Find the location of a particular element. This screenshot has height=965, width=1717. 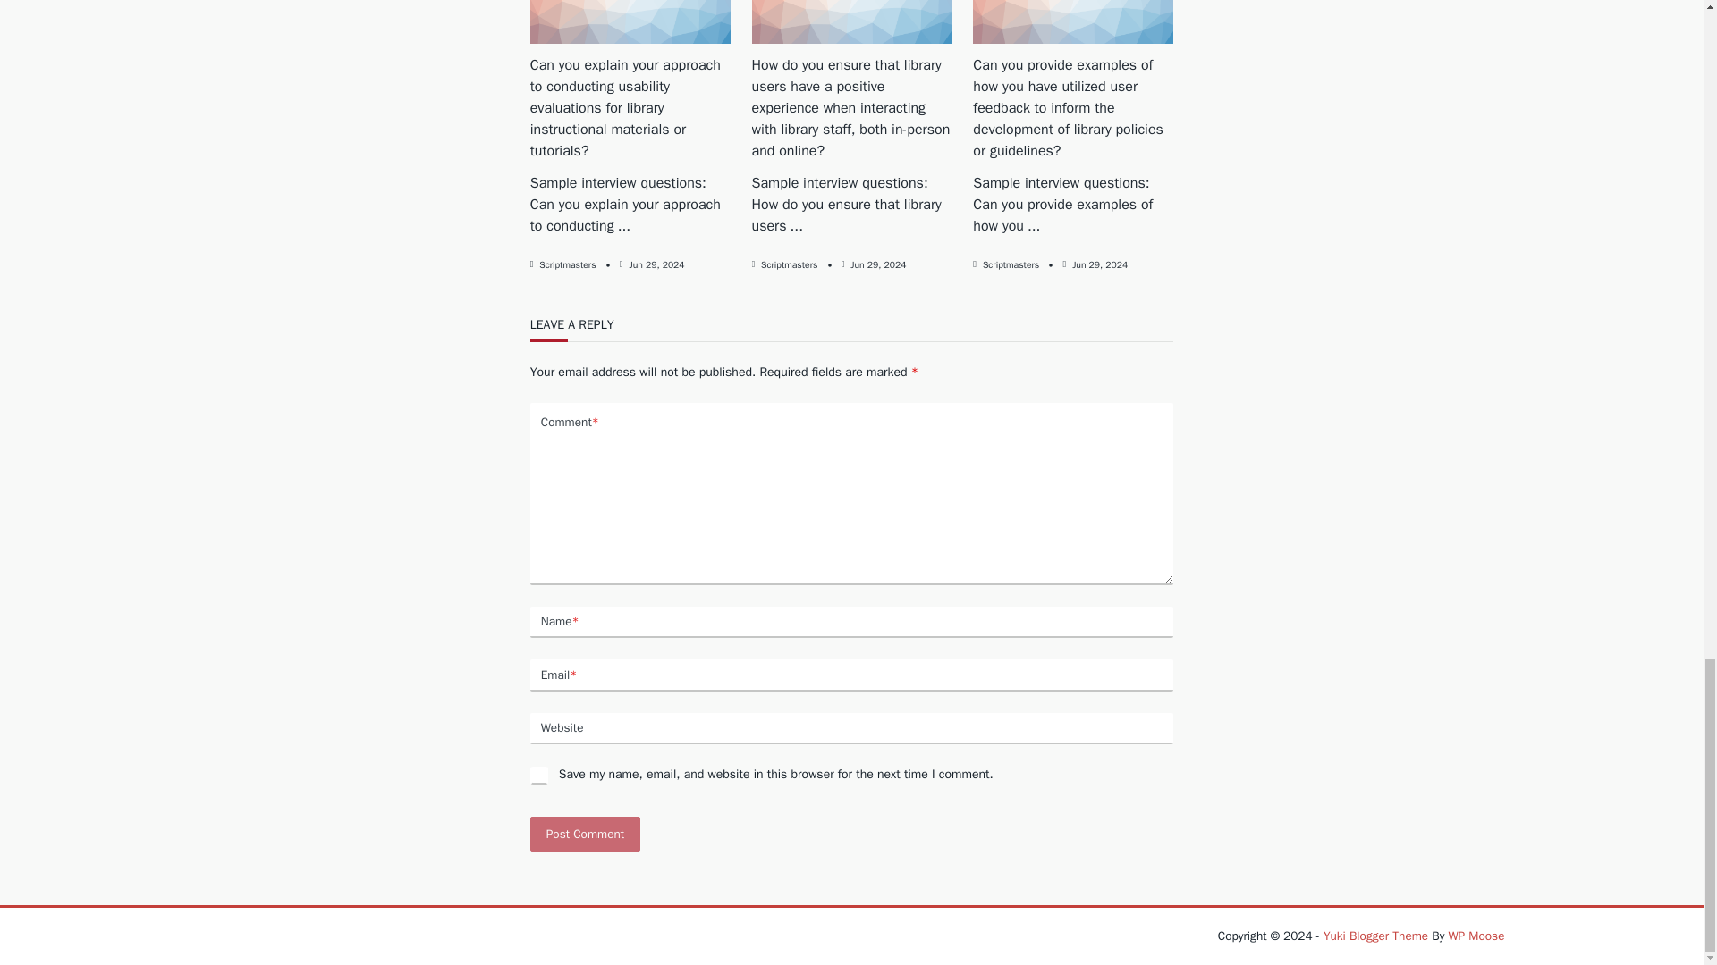

... is located at coordinates (796, 226).